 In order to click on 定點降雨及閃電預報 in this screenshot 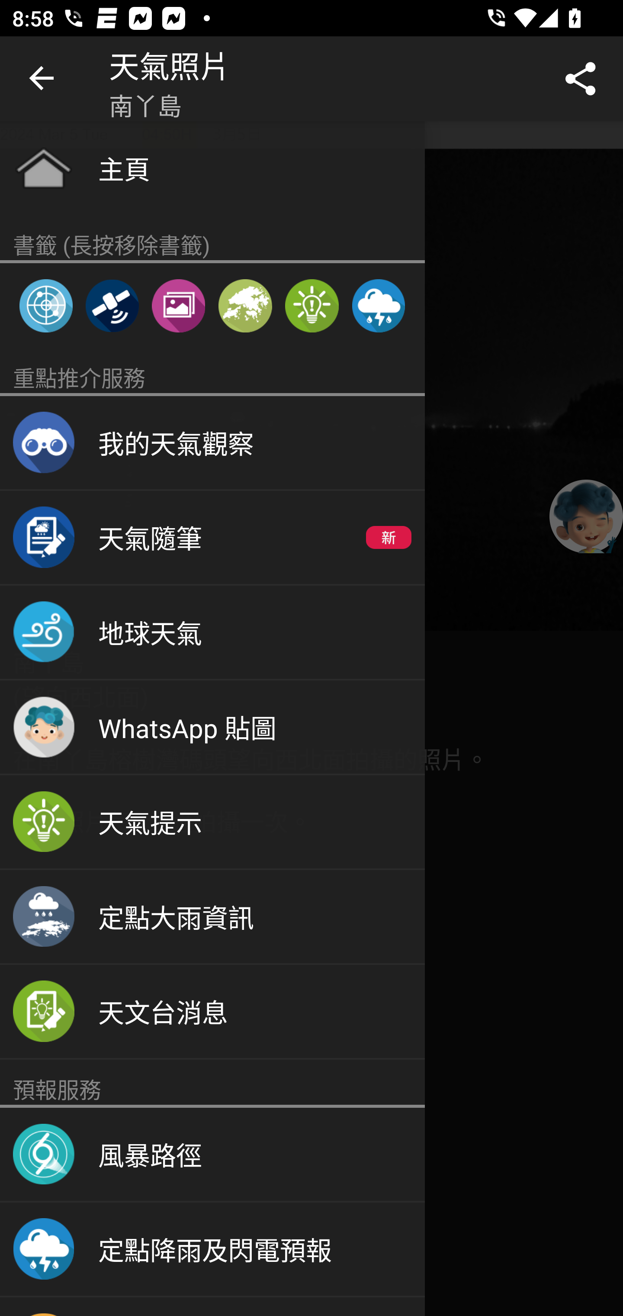, I will do `click(378, 306)`.